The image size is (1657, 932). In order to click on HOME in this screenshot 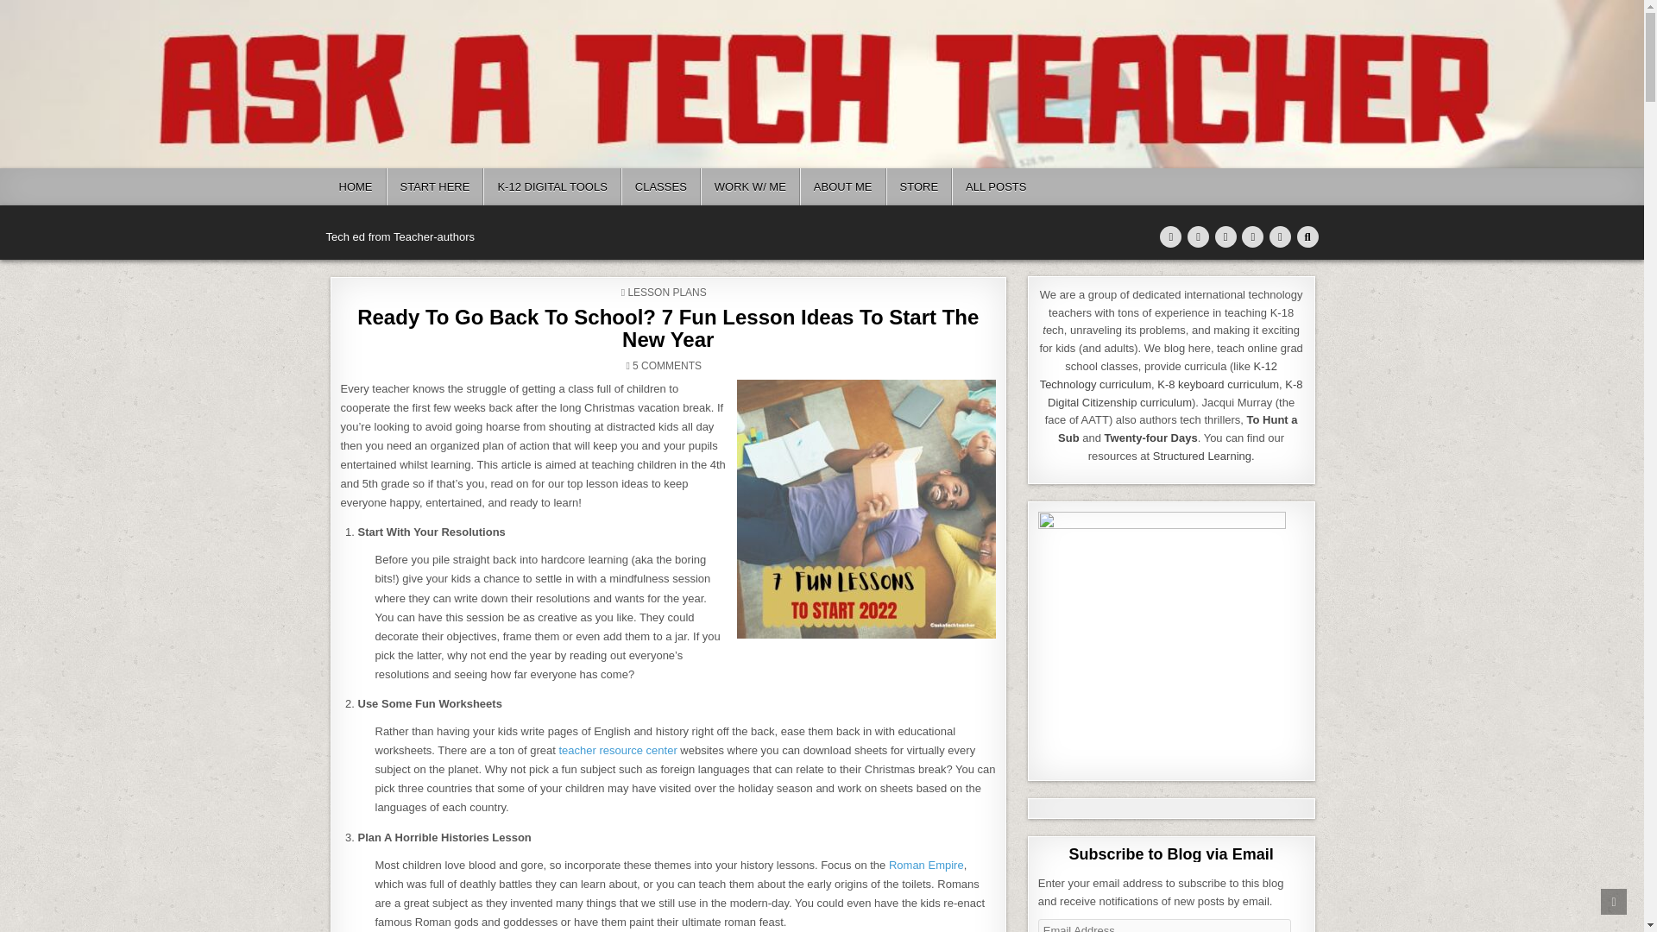, I will do `click(356, 186)`.